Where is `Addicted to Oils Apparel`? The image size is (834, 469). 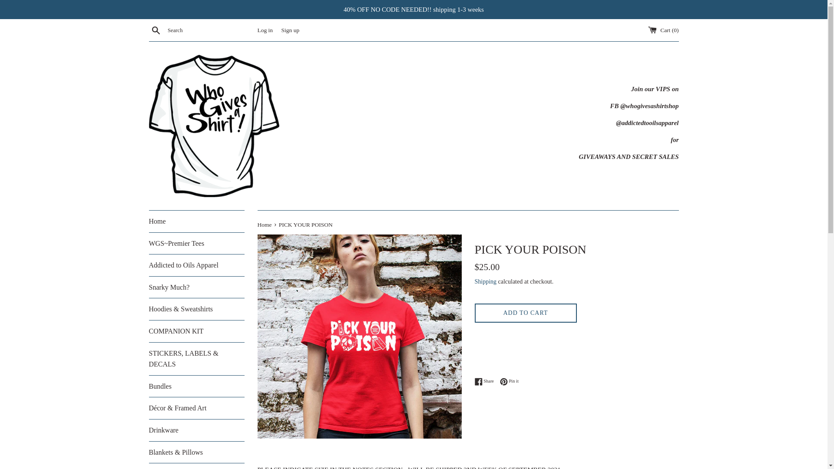
Addicted to Oils Apparel is located at coordinates (196, 265).